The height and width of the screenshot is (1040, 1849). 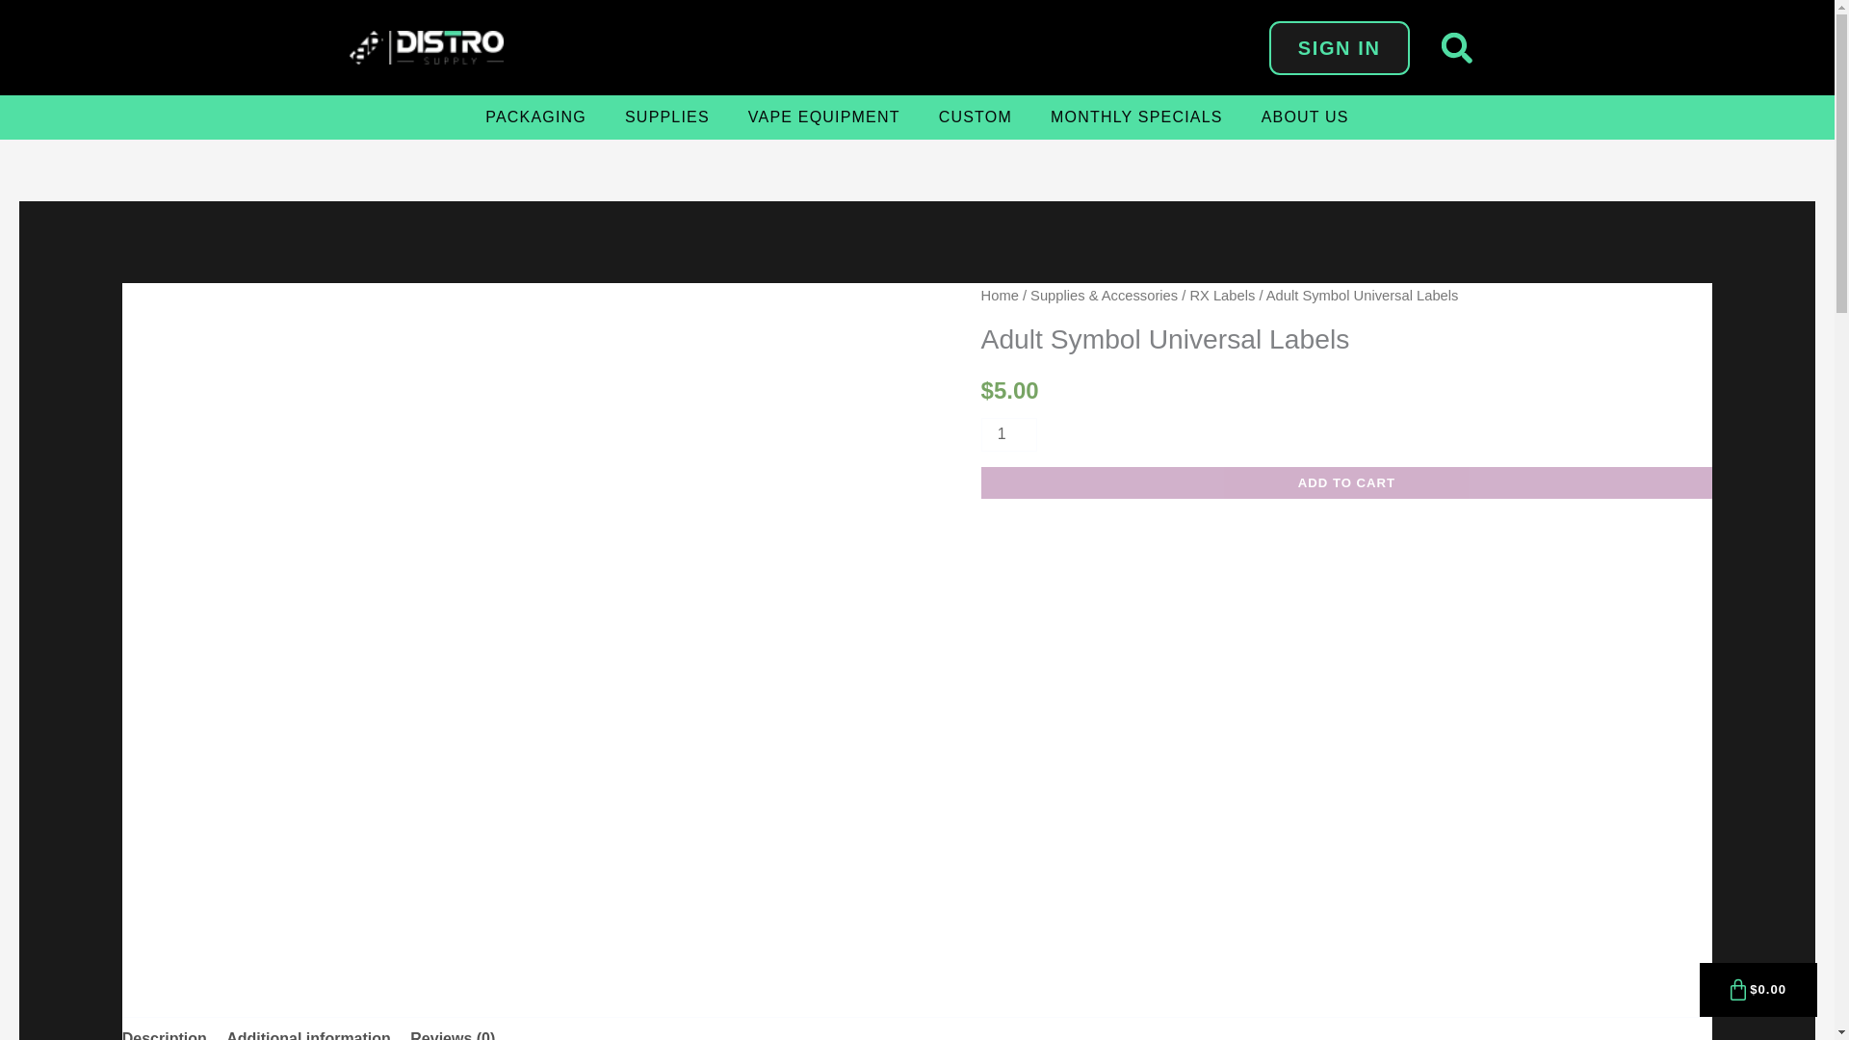 What do you see at coordinates (535, 117) in the screenshot?
I see `PACKAGING` at bounding box center [535, 117].